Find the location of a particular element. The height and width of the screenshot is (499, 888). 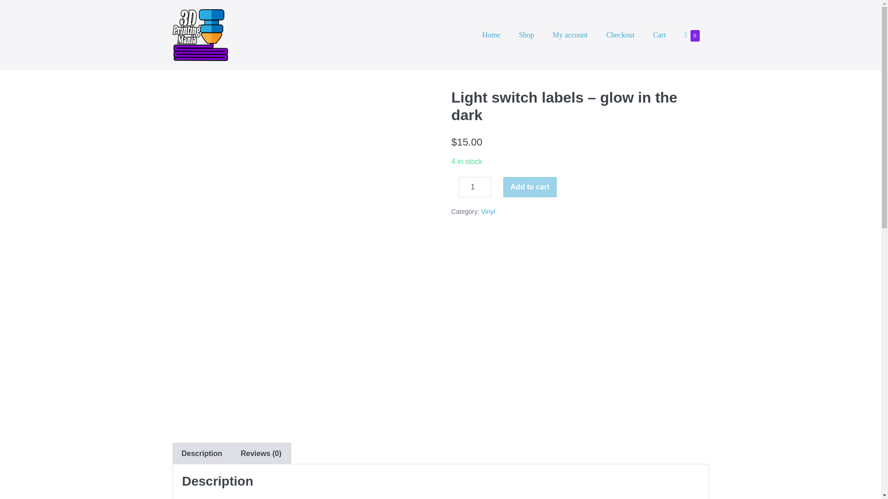

Shop is located at coordinates (475, 187).